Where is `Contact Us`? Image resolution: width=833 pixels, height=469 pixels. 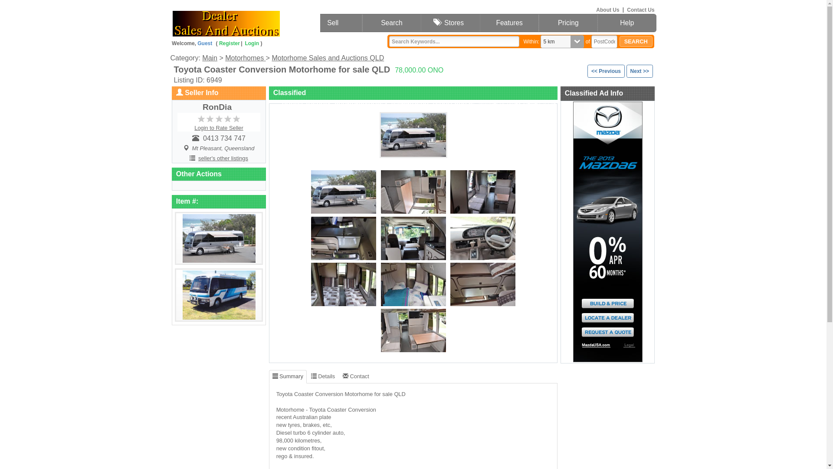
Contact Us is located at coordinates (641, 10).